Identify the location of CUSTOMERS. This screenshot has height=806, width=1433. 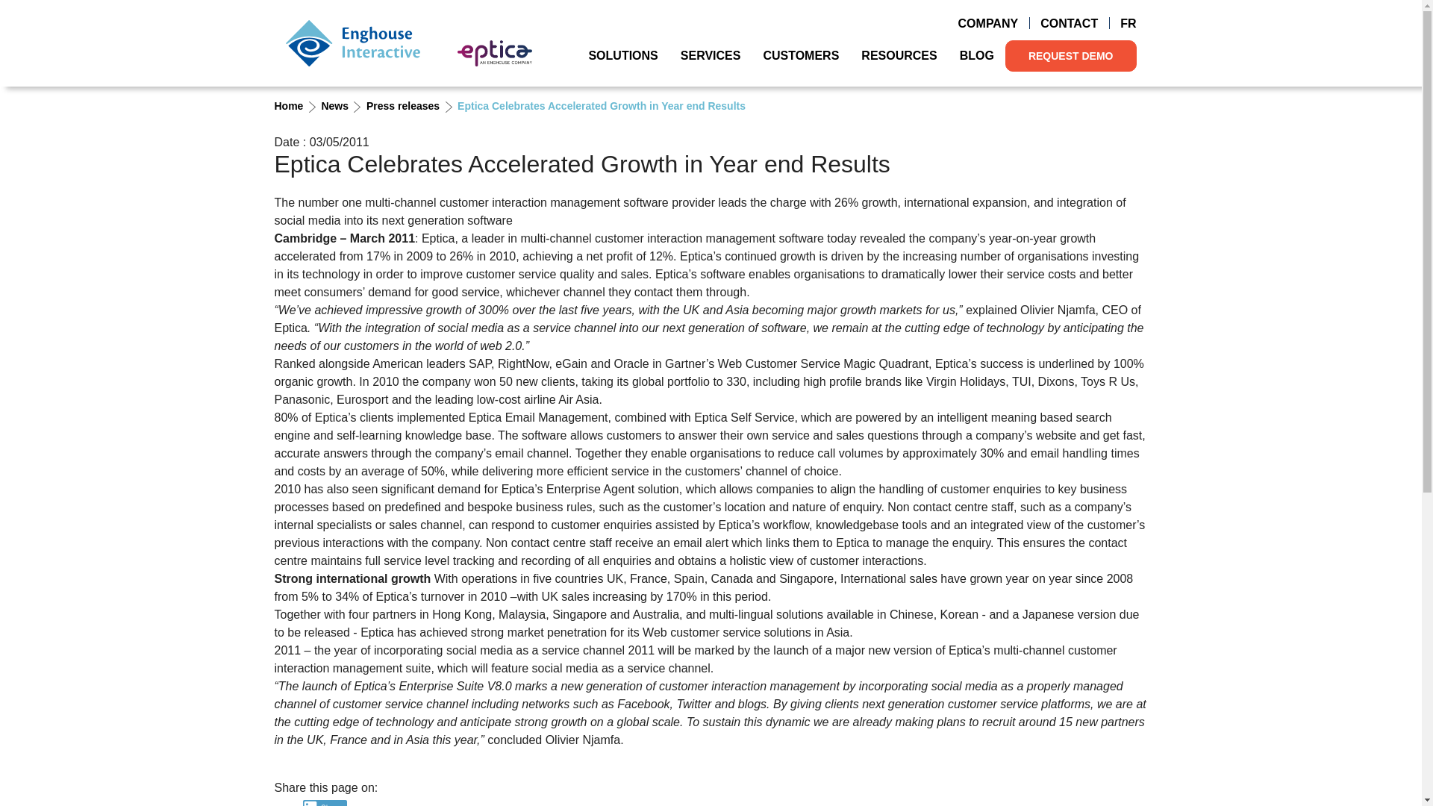
(800, 55).